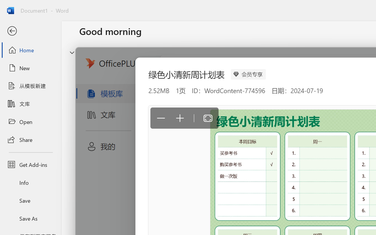  I want to click on New Tab, so click(88, 6).